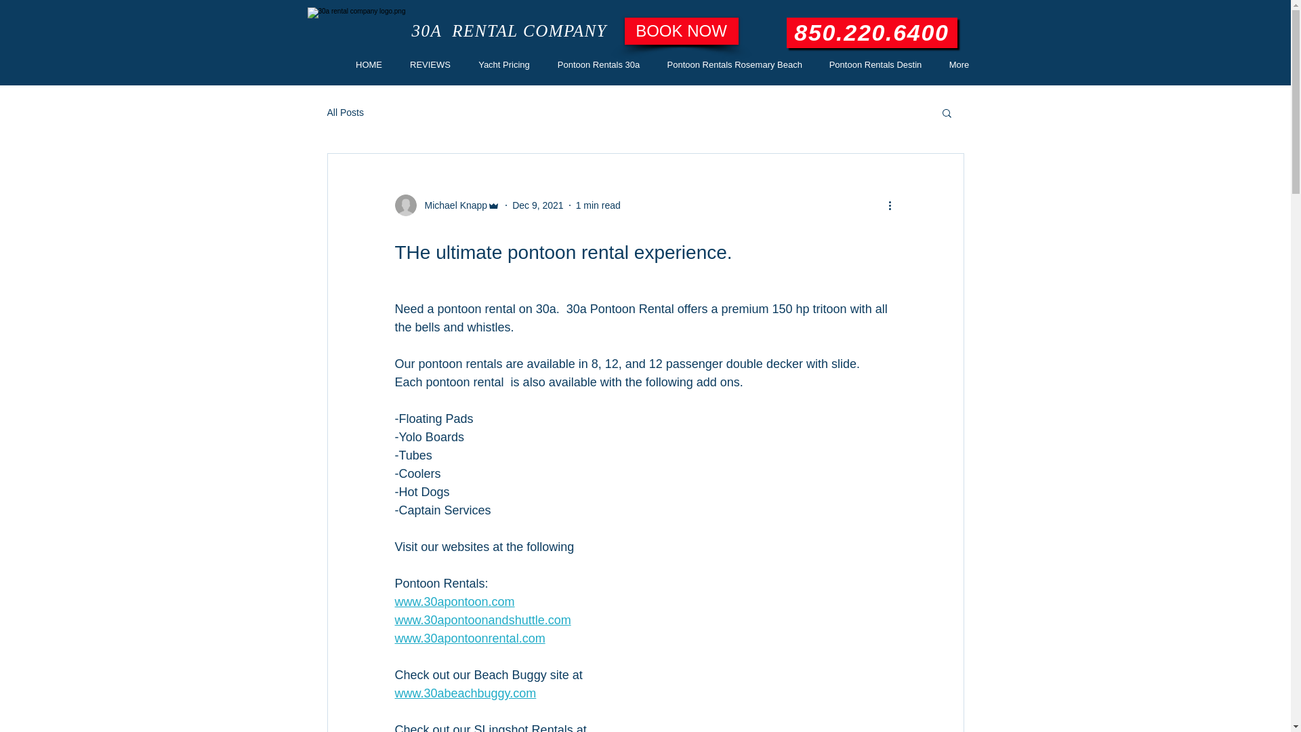 Image resolution: width=1301 pixels, height=732 pixels. Describe the element at coordinates (875, 65) in the screenshot. I see `Pontoon Rentals Destin` at that location.